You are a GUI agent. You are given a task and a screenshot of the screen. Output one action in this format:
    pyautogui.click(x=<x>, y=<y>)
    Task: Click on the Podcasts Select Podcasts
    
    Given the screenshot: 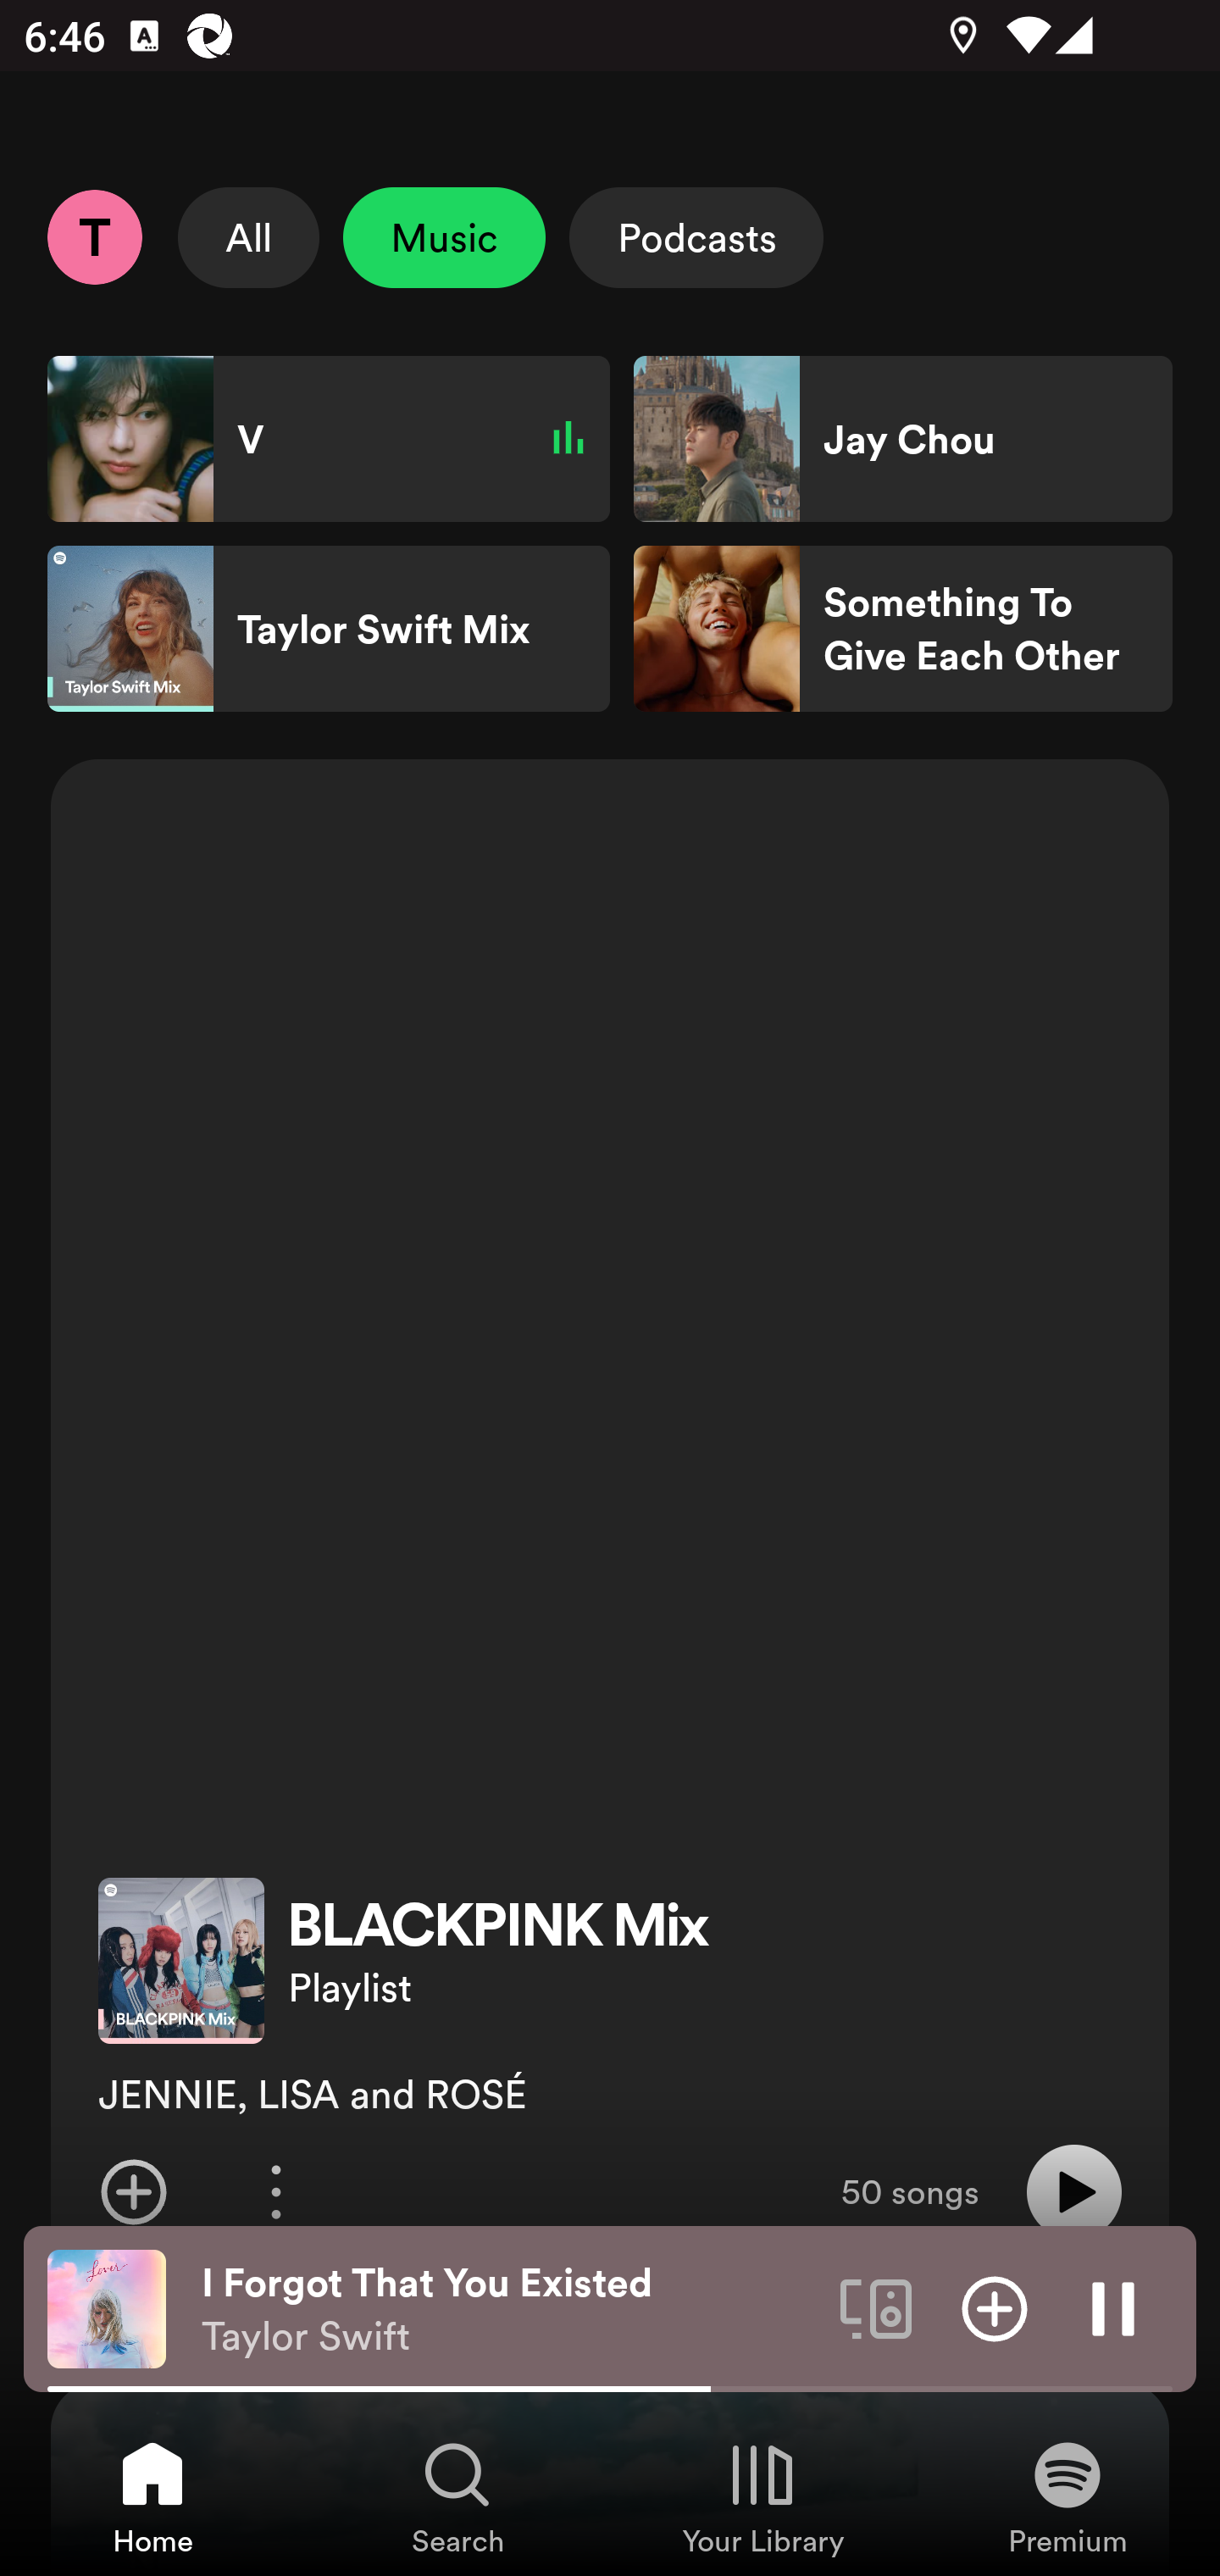 What is the action you would take?
    pyautogui.click(x=696, y=237)
    